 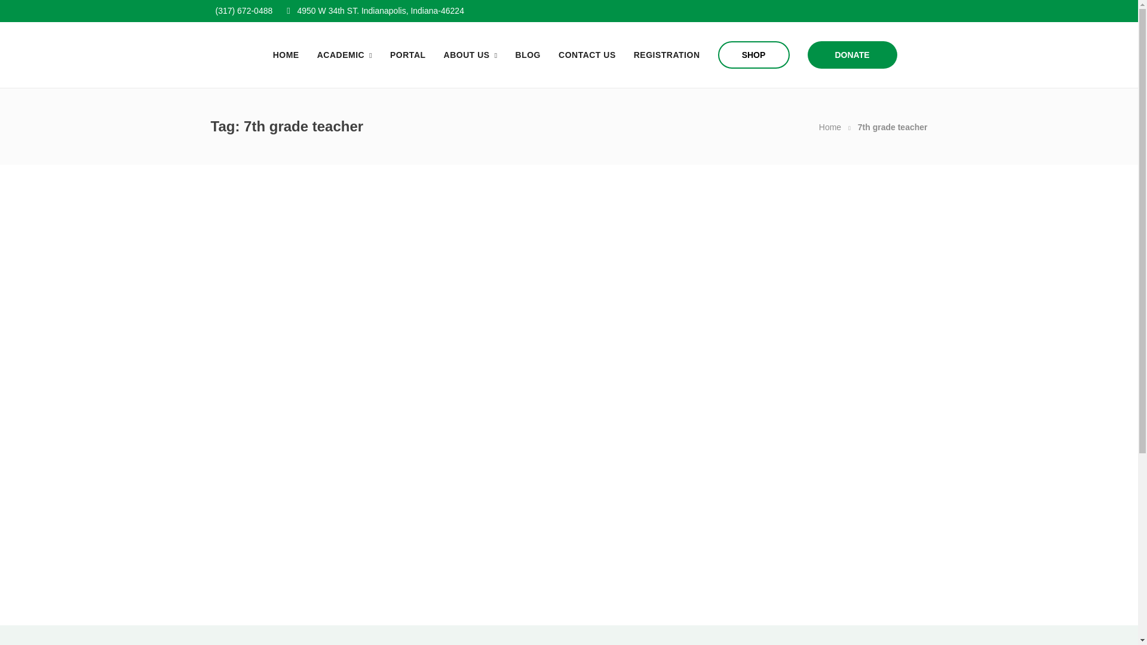 I want to click on REGISTRATION, so click(x=667, y=55).